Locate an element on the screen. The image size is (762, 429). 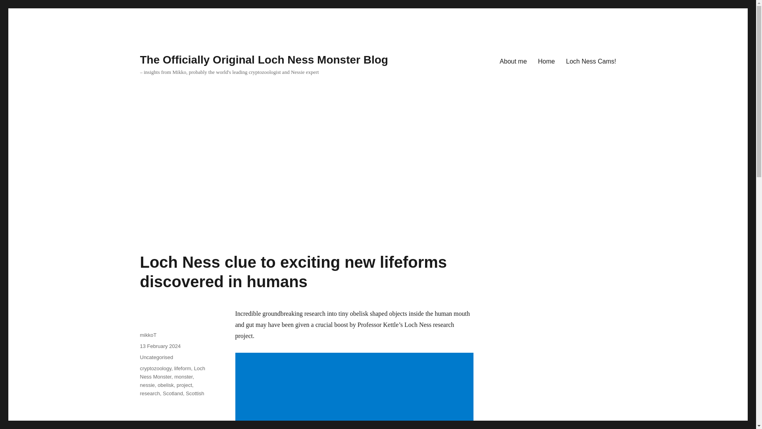
research is located at coordinates (150, 393).